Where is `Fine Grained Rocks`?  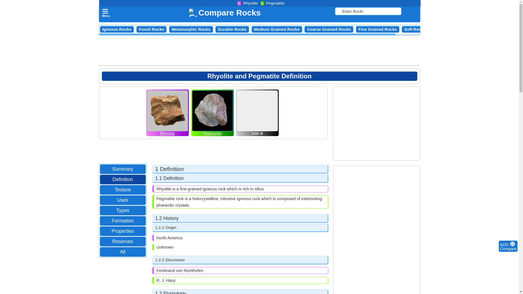 Fine Grained Rocks is located at coordinates (378, 29).